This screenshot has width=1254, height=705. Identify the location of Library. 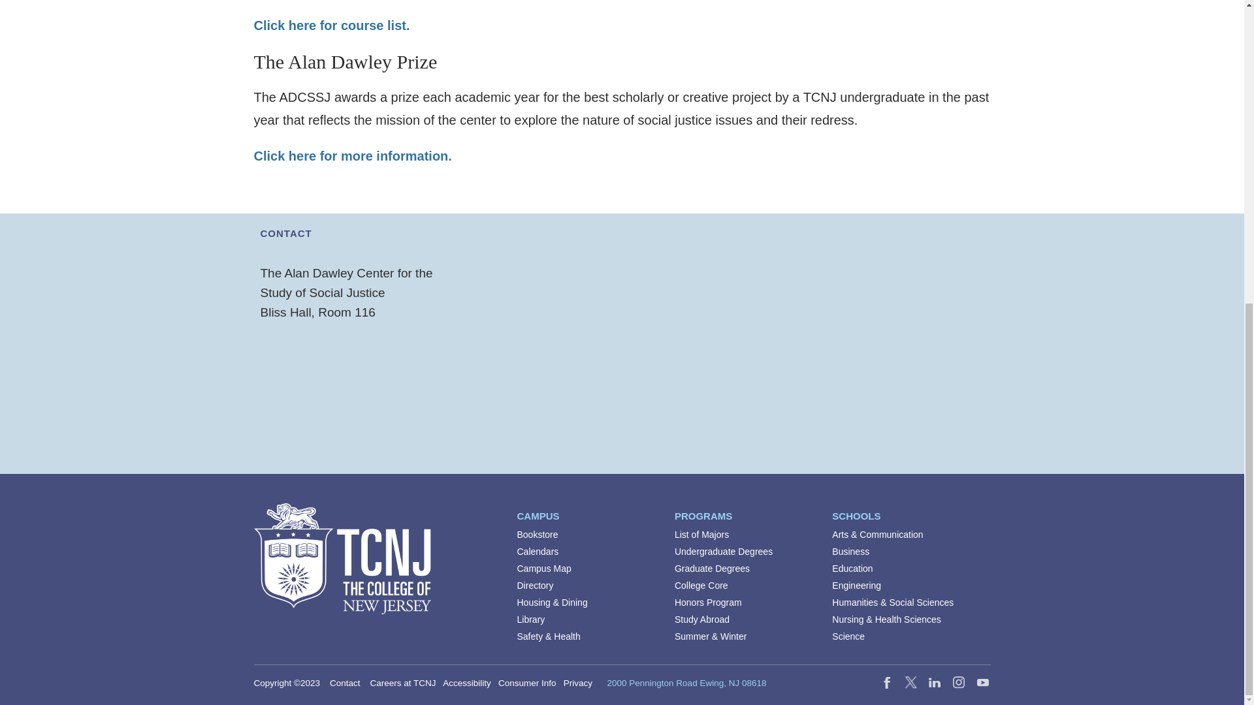
(531, 619).